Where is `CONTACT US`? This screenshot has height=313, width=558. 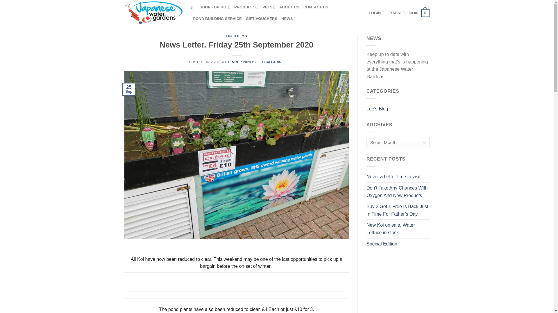
CONTACT US is located at coordinates (316, 7).